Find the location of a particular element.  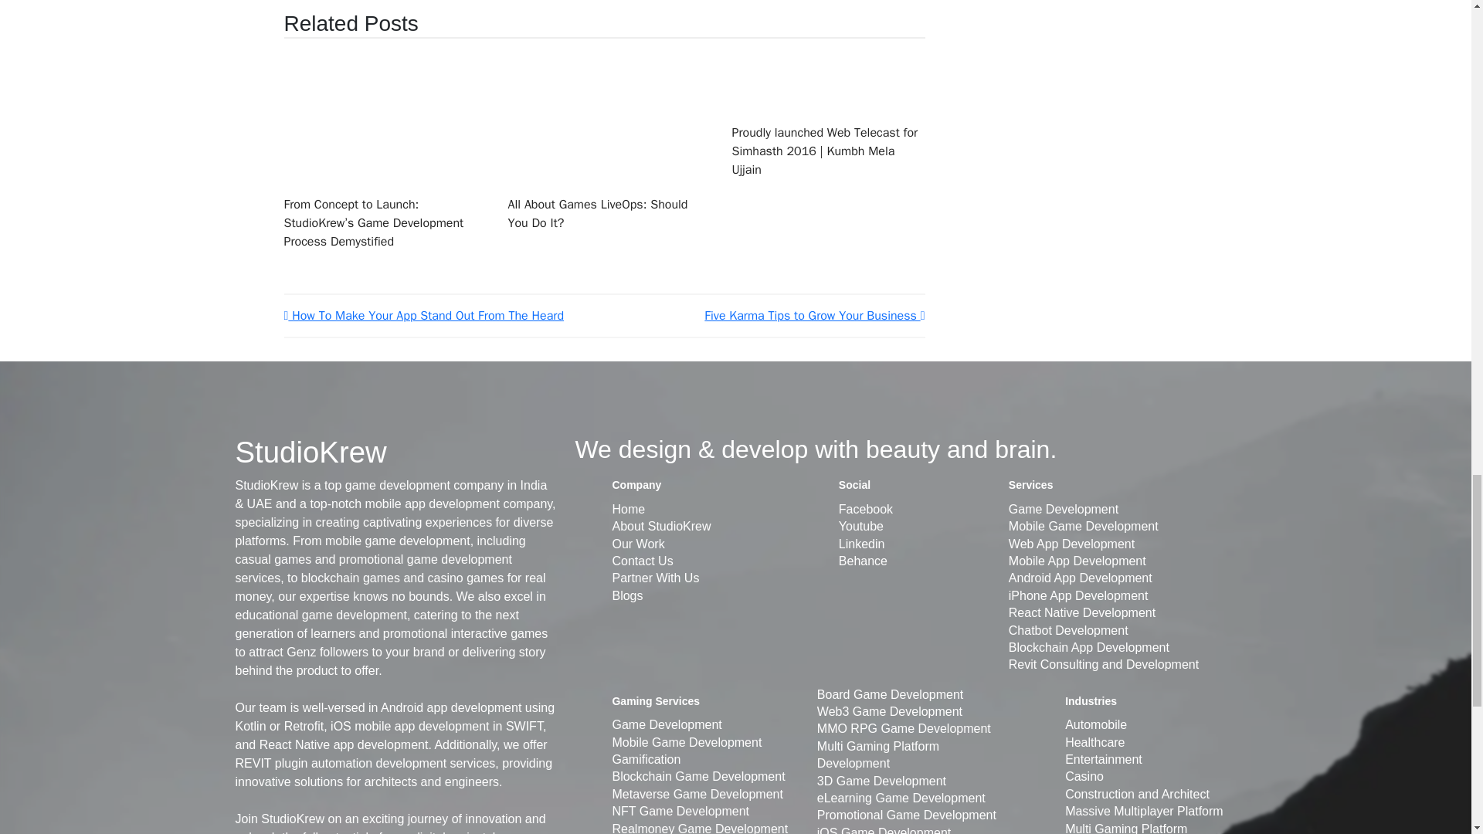

How To Make Your App Stand Out From The Heard is located at coordinates (425, 315).